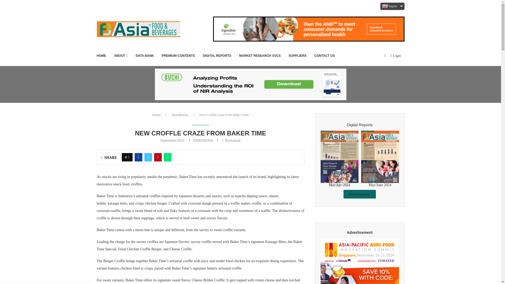 The width and height of the screenshot is (505, 284). I want to click on CONTACT US, so click(324, 55).